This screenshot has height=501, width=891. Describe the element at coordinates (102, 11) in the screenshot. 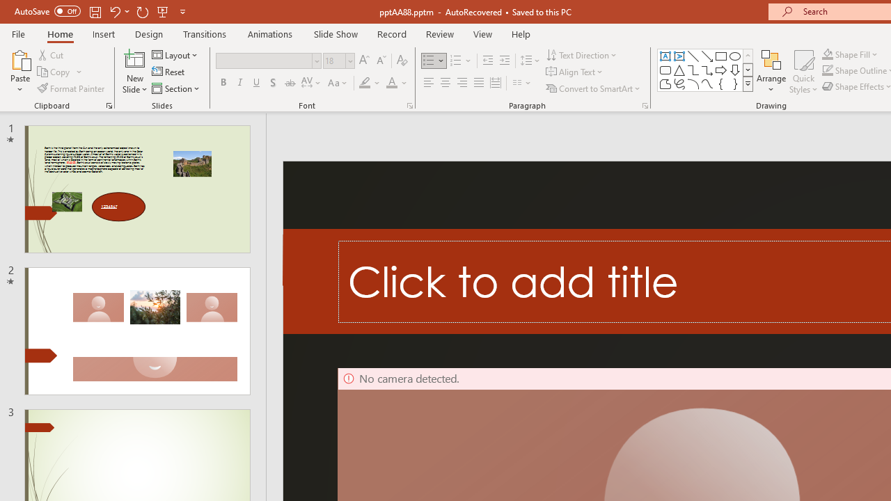

I see `Quick Access Toolbar` at that location.